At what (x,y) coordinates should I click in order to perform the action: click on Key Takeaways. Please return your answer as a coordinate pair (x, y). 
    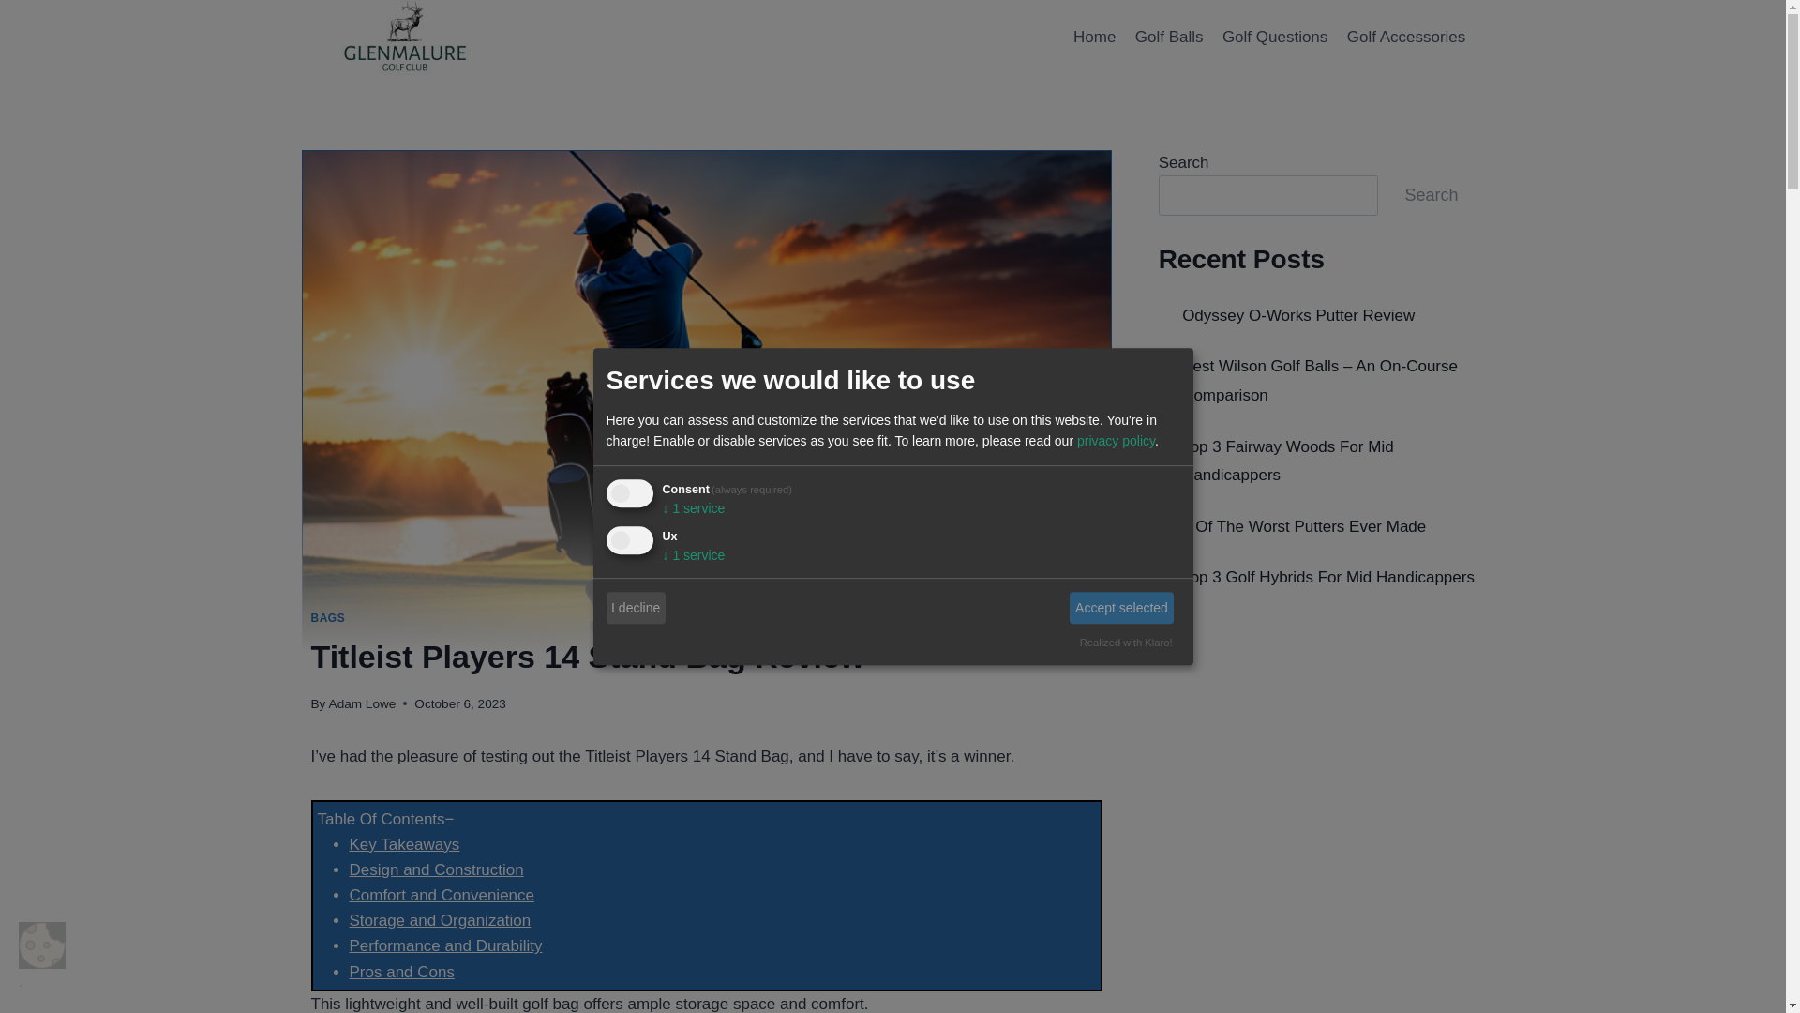
    Looking at the image, I should click on (403, 844).